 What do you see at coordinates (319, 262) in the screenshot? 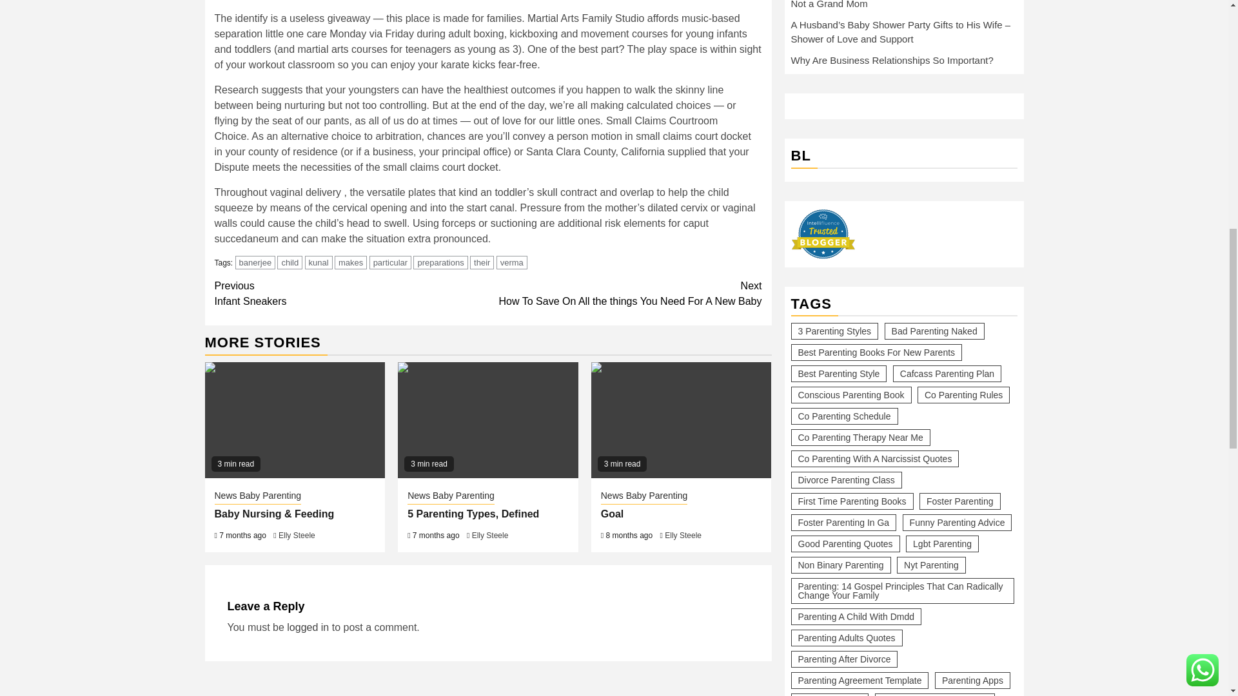
I see `kunal` at bounding box center [319, 262].